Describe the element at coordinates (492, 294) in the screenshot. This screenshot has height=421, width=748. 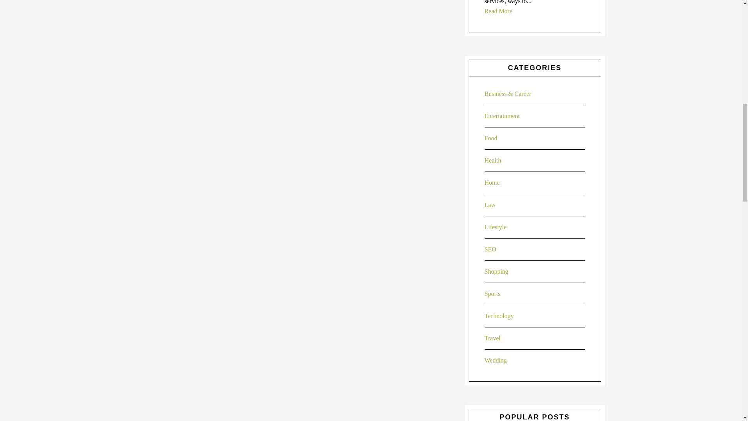
I see `Sports` at that location.